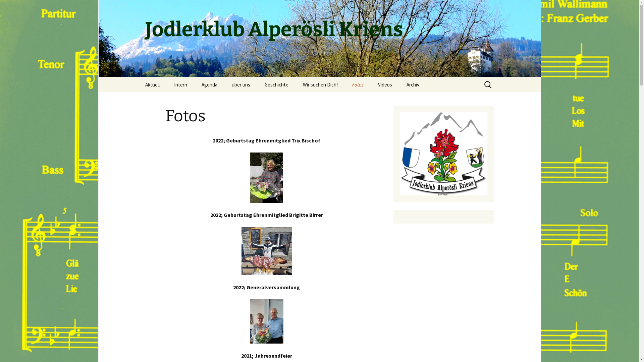  I want to click on Vorstand, so click(258, 100).